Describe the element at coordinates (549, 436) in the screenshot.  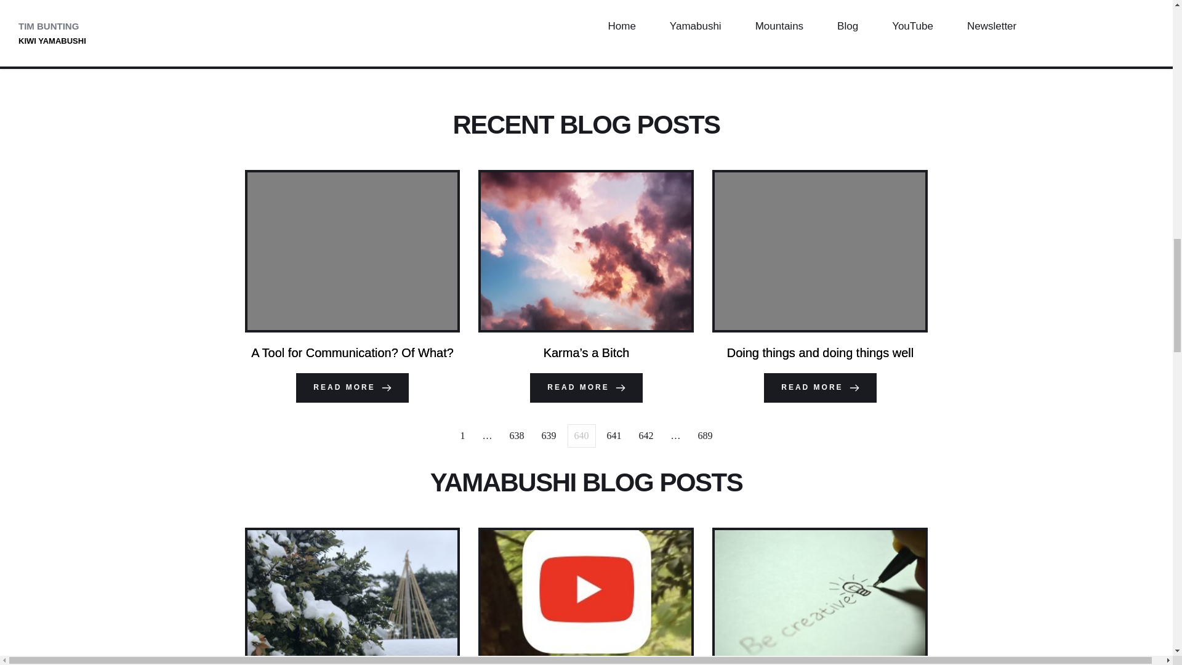
I see `639` at that location.